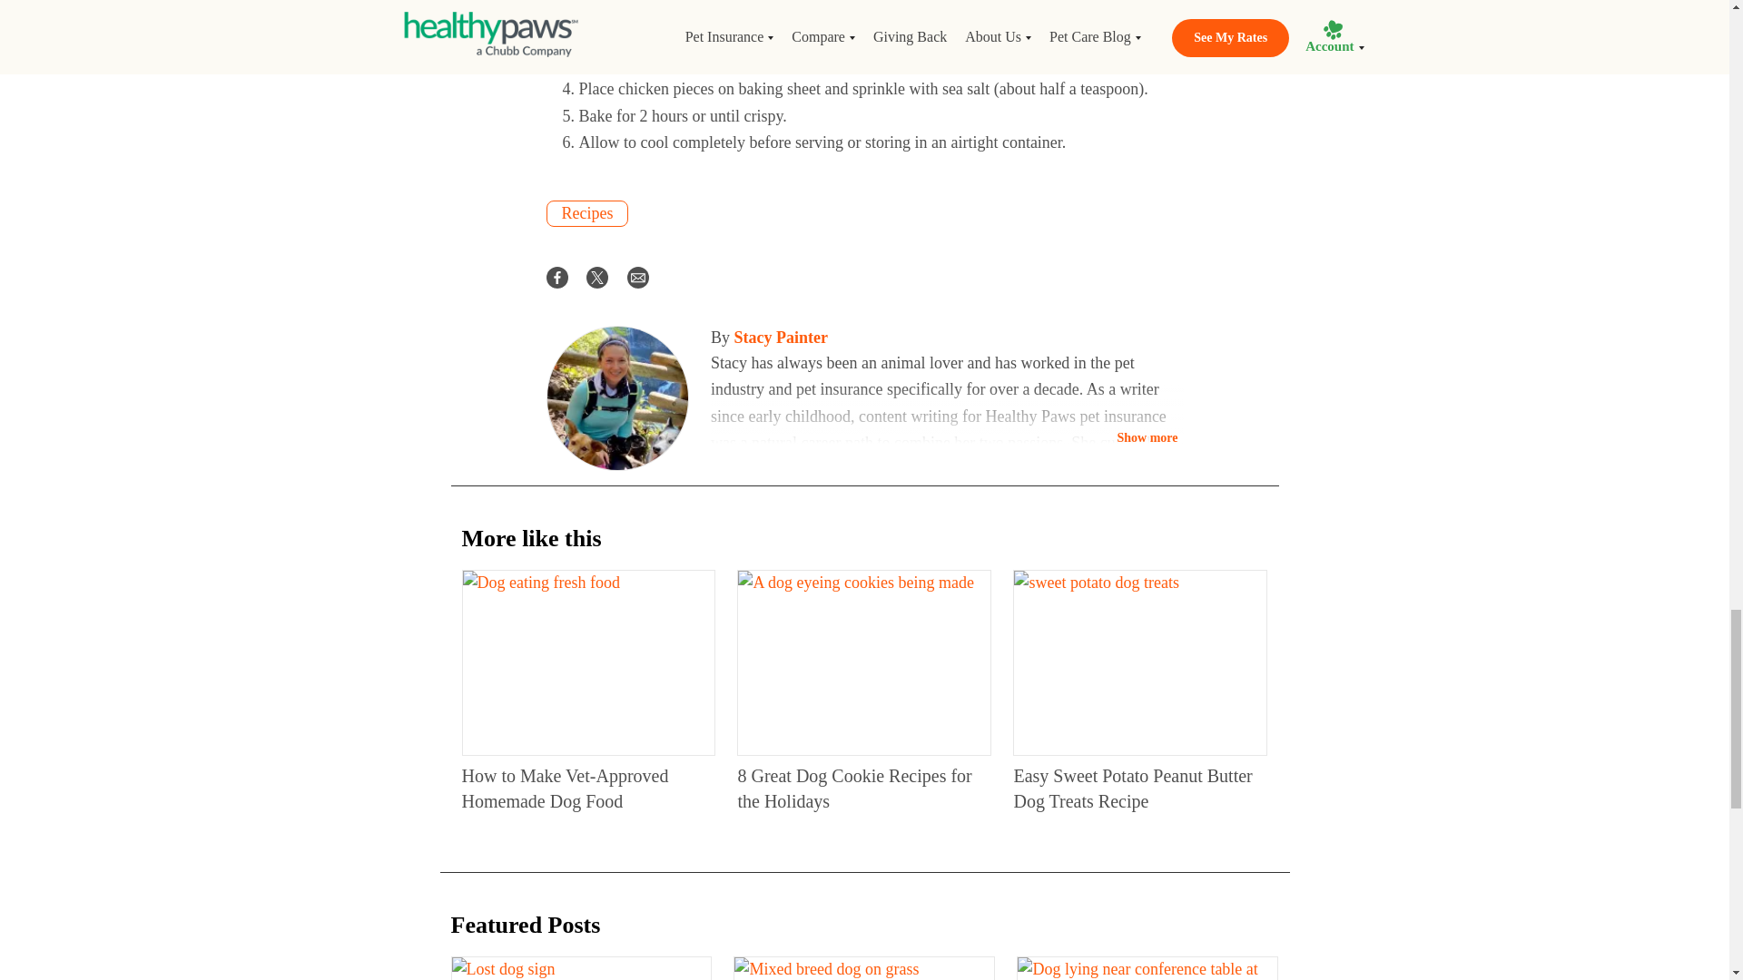 The width and height of the screenshot is (1743, 980). What do you see at coordinates (863, 662) in the screenshot?
I see `8 Great Dog Cookie Recipes for the Holidays` at bounding box center [863, 662].